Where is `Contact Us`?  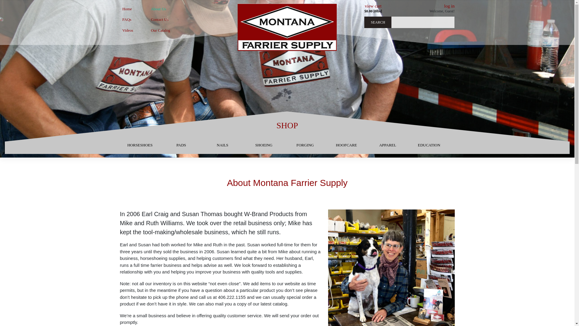
Contact Us is located at coordinates (160, 20).